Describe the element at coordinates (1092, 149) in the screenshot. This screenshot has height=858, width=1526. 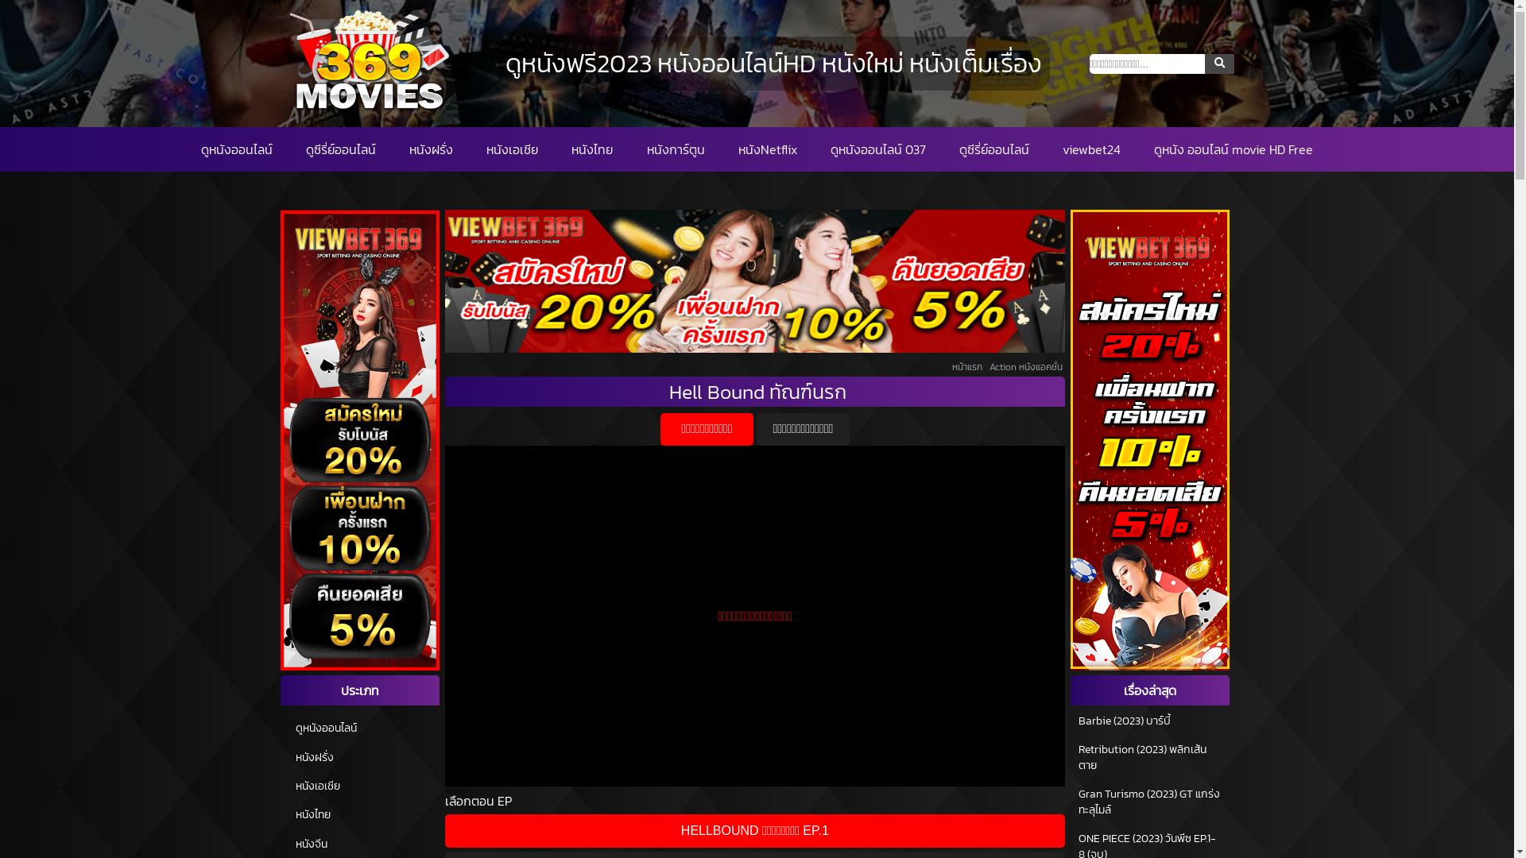
I see `viewbet24` at that location.